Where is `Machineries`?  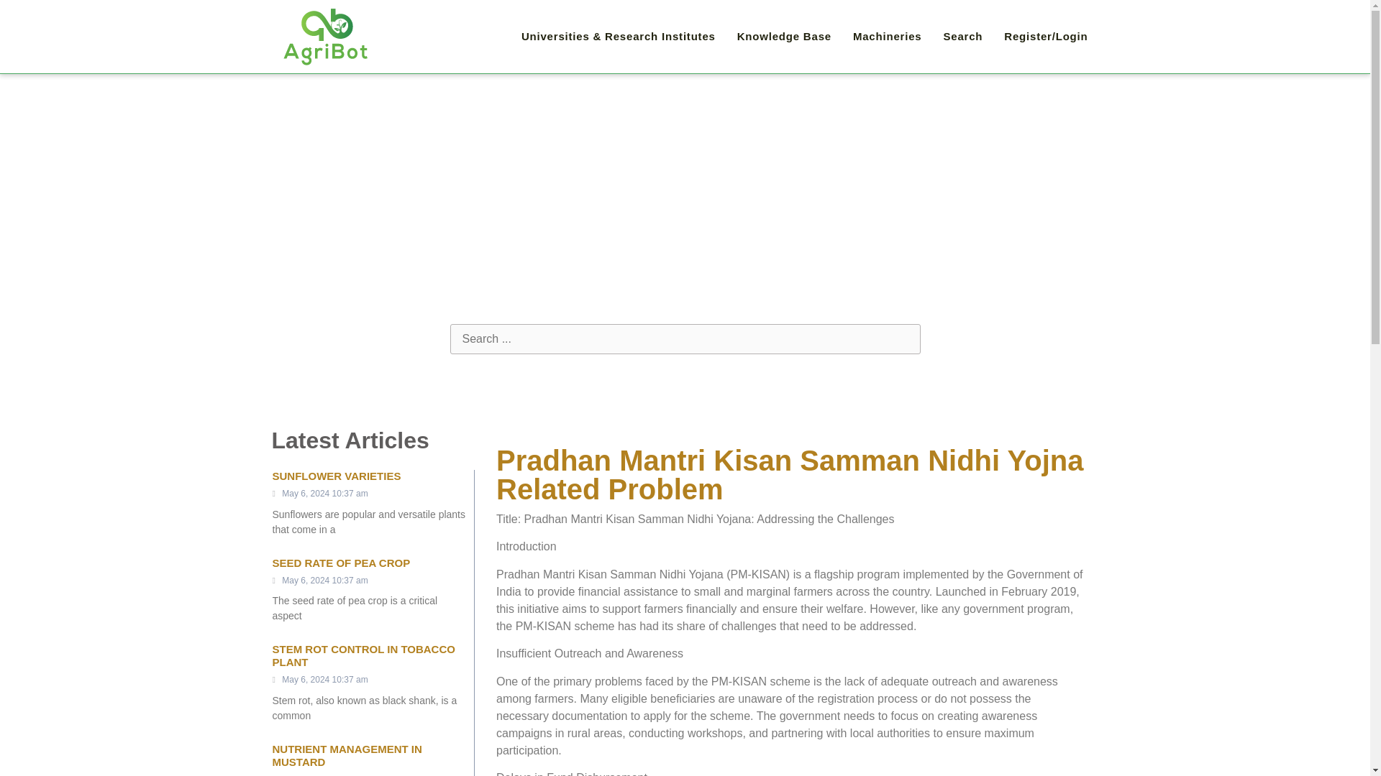 Machineries is located at coordinates (888, 37).